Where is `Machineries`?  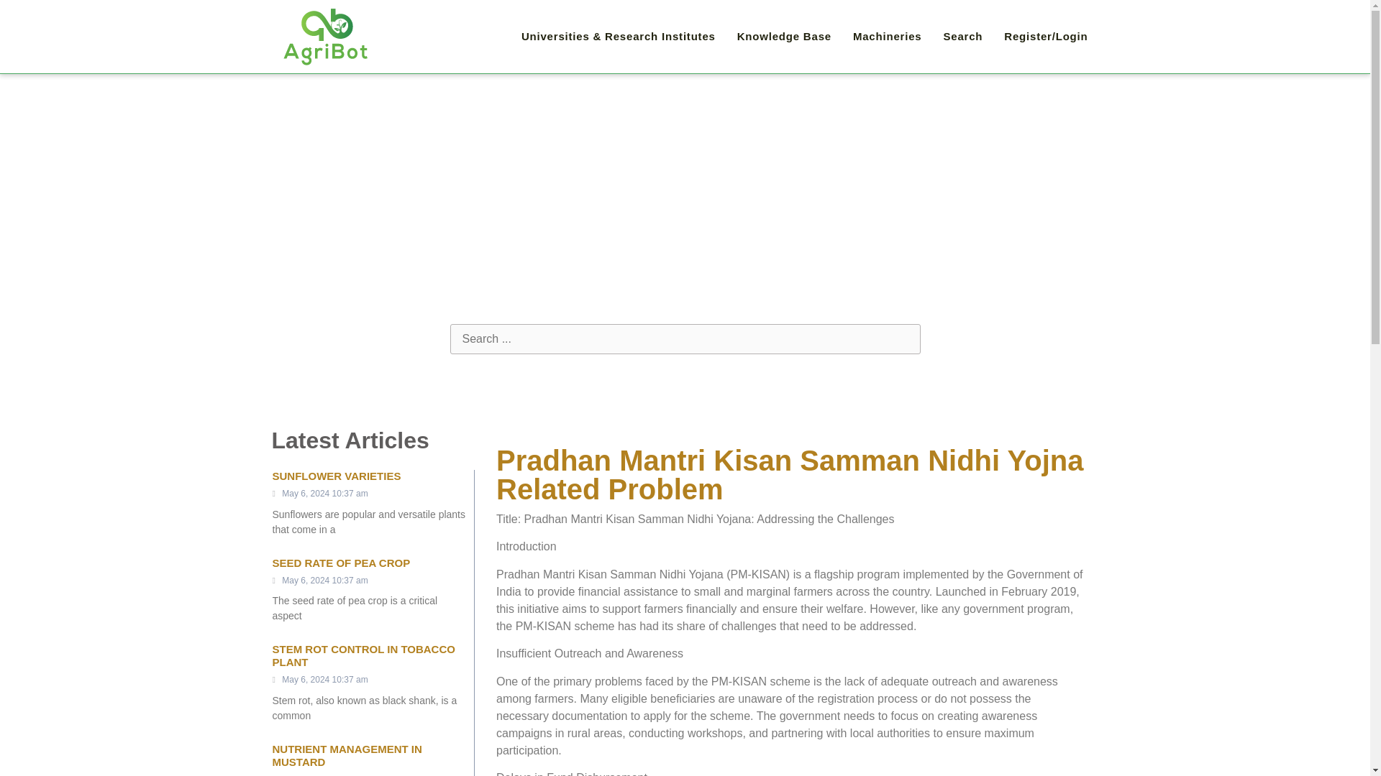 Machineries is located at coordinates (888, 37).